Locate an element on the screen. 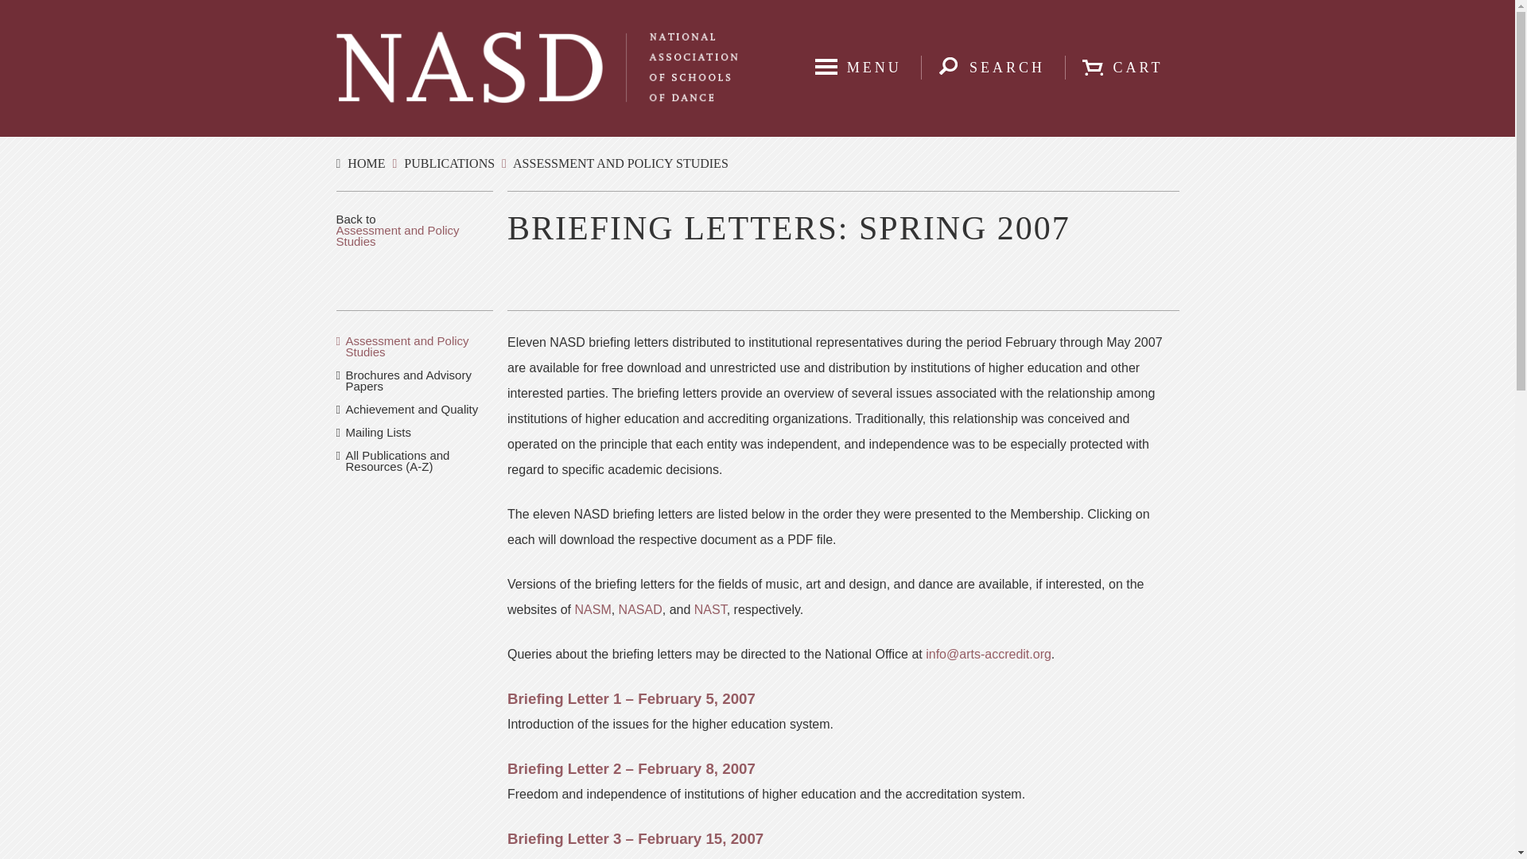  Brochures and Advisory Papers is located at coordinates (407, 380).